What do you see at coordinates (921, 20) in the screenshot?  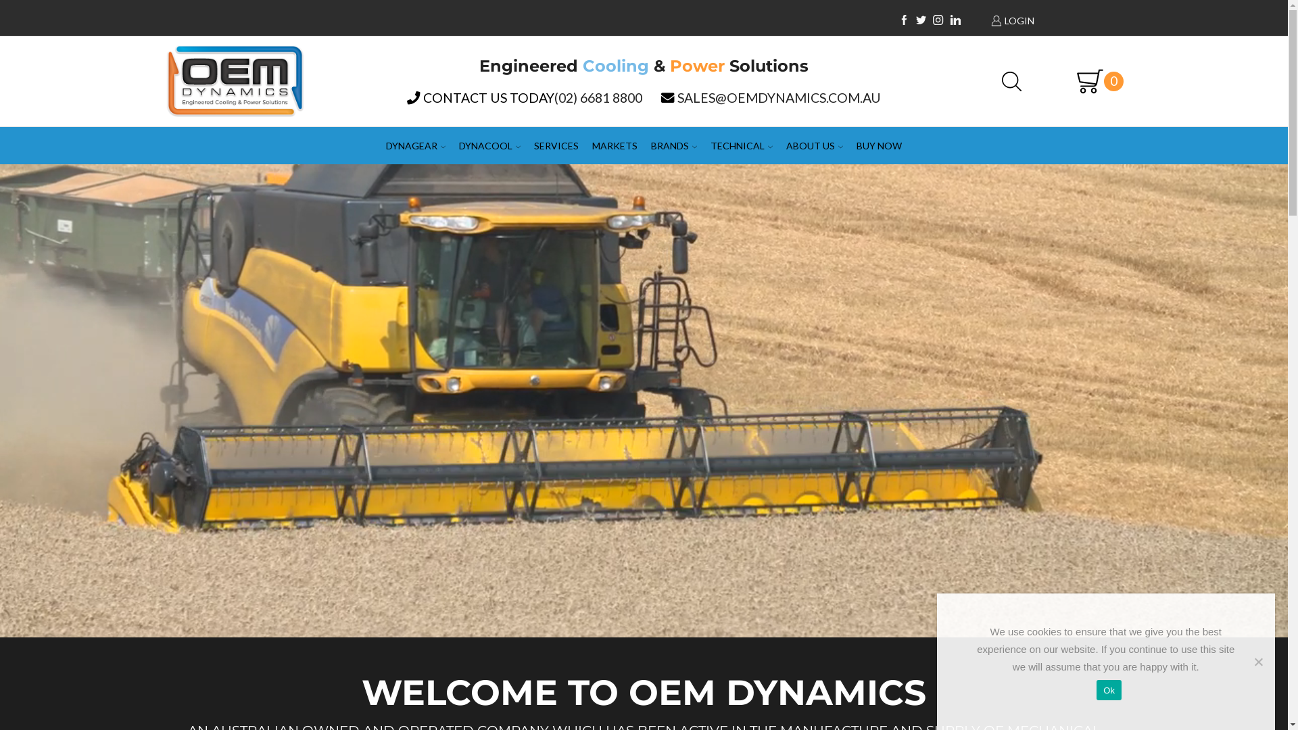 I see `Twitter` at bounding box center [921, 20].